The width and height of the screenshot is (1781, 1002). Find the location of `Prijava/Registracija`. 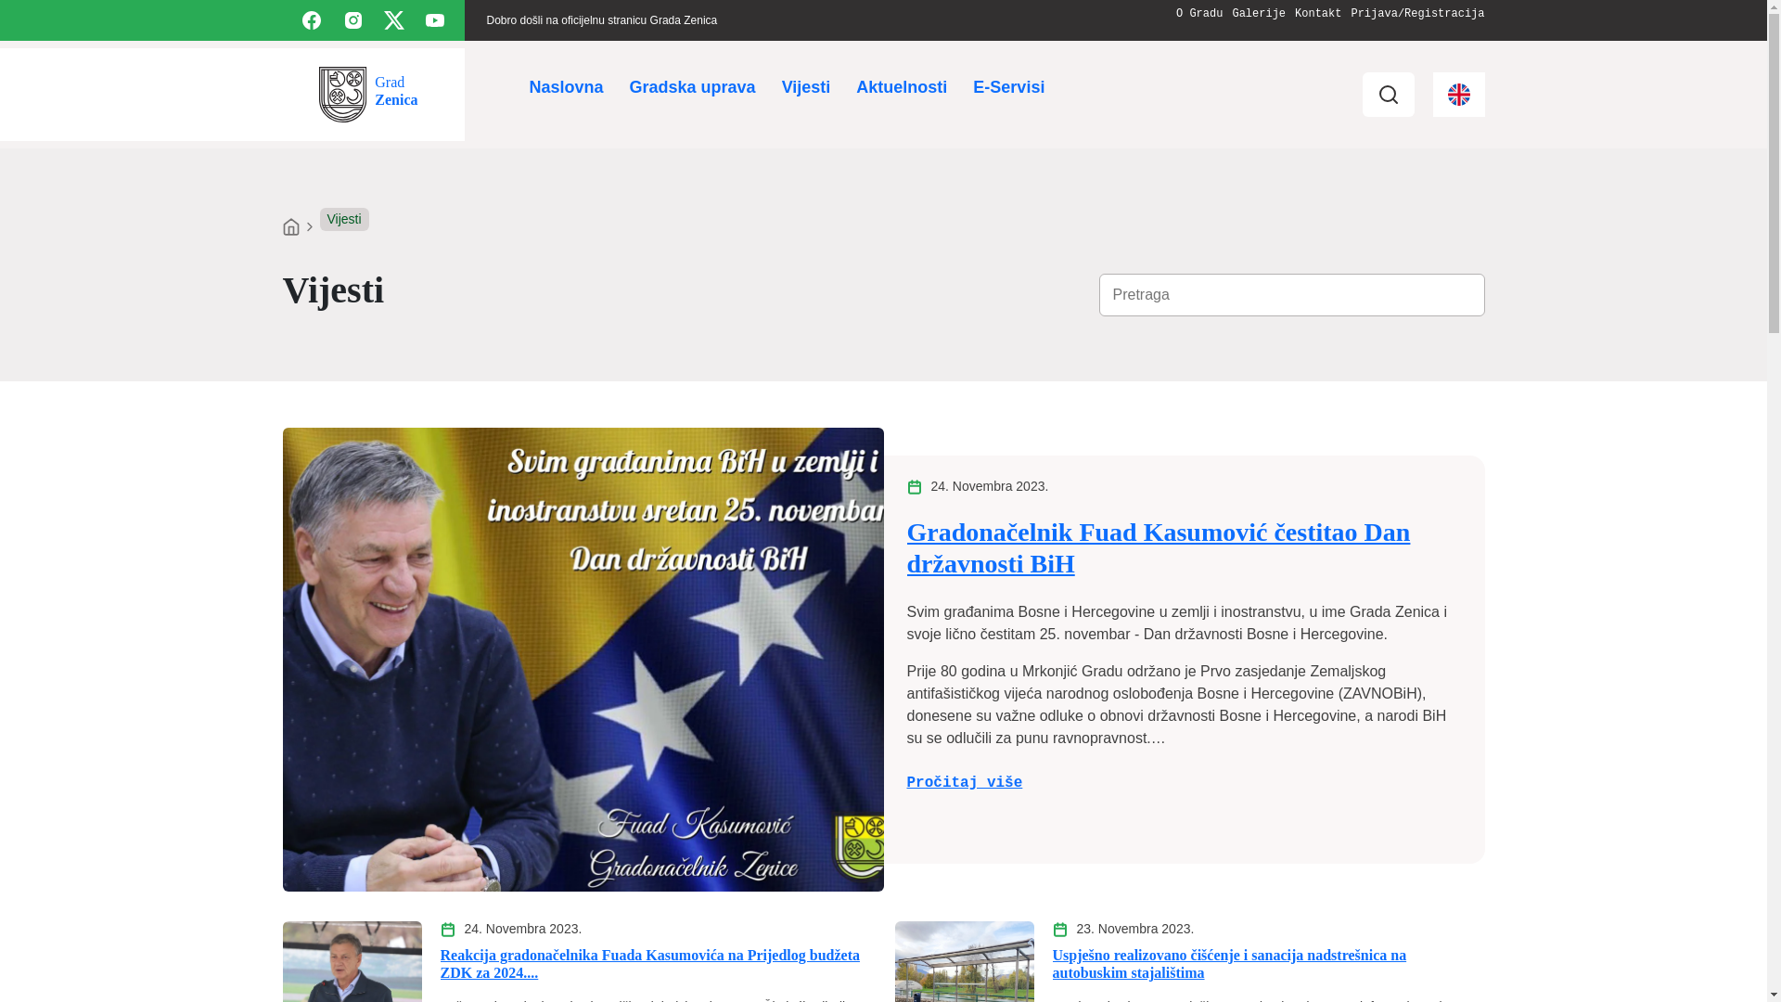

Prijava/Registracija is located at coordinates (1417, 14).